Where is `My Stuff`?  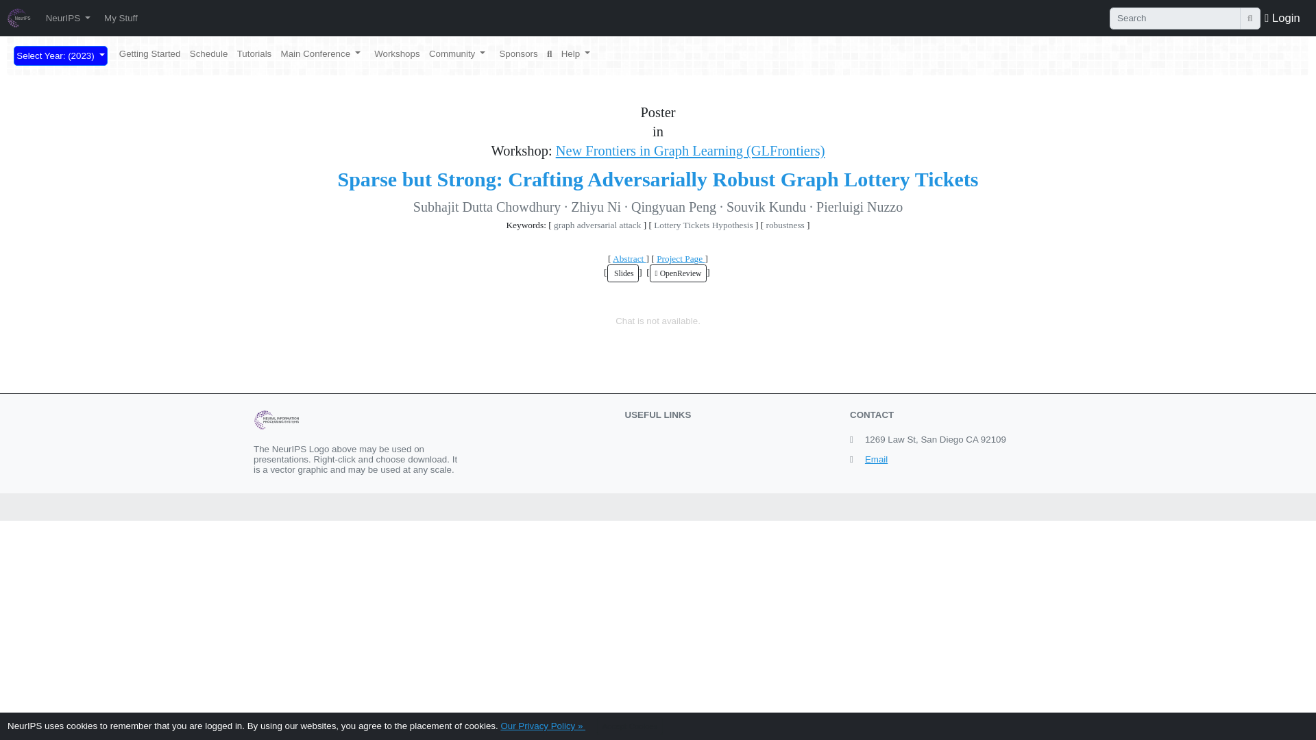
My Stuff is located at coordinates (121, 18).